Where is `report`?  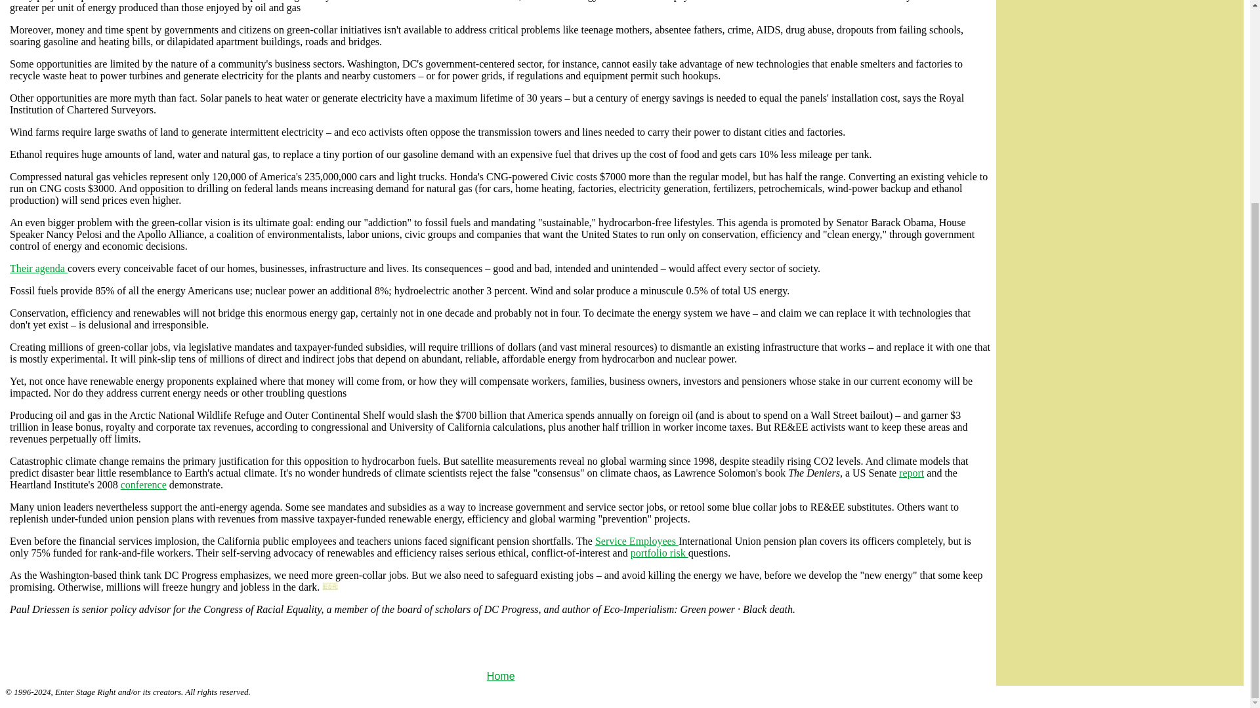 report is located at coordinates (911, 473).